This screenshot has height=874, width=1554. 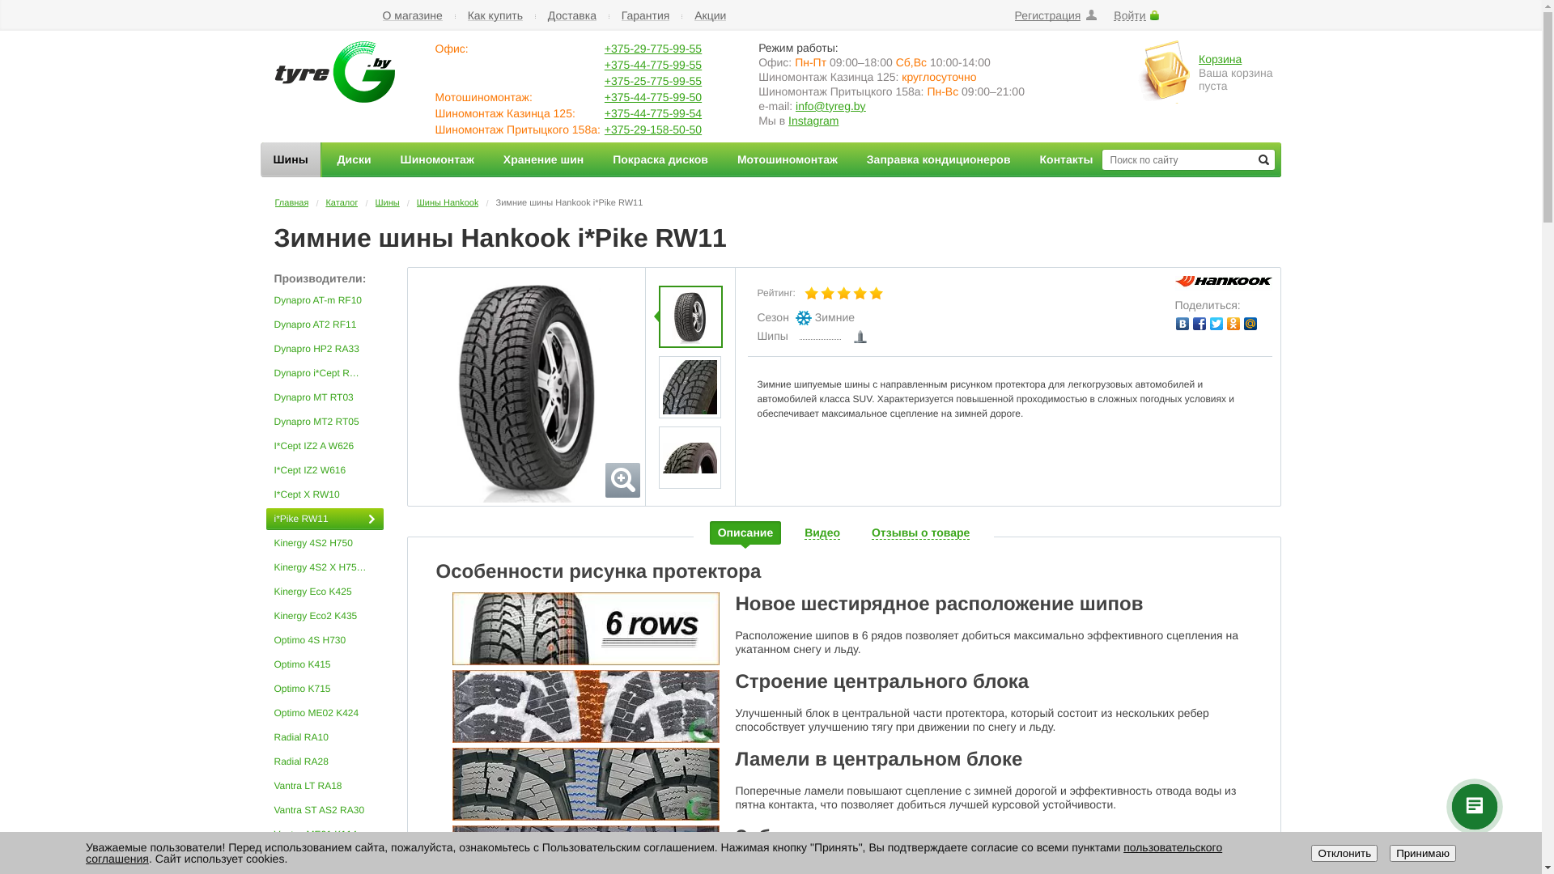 What do you see at coordinates (324, 762) in the screenshot?
I see `Radial RA28` at bounding box center [324, 762].